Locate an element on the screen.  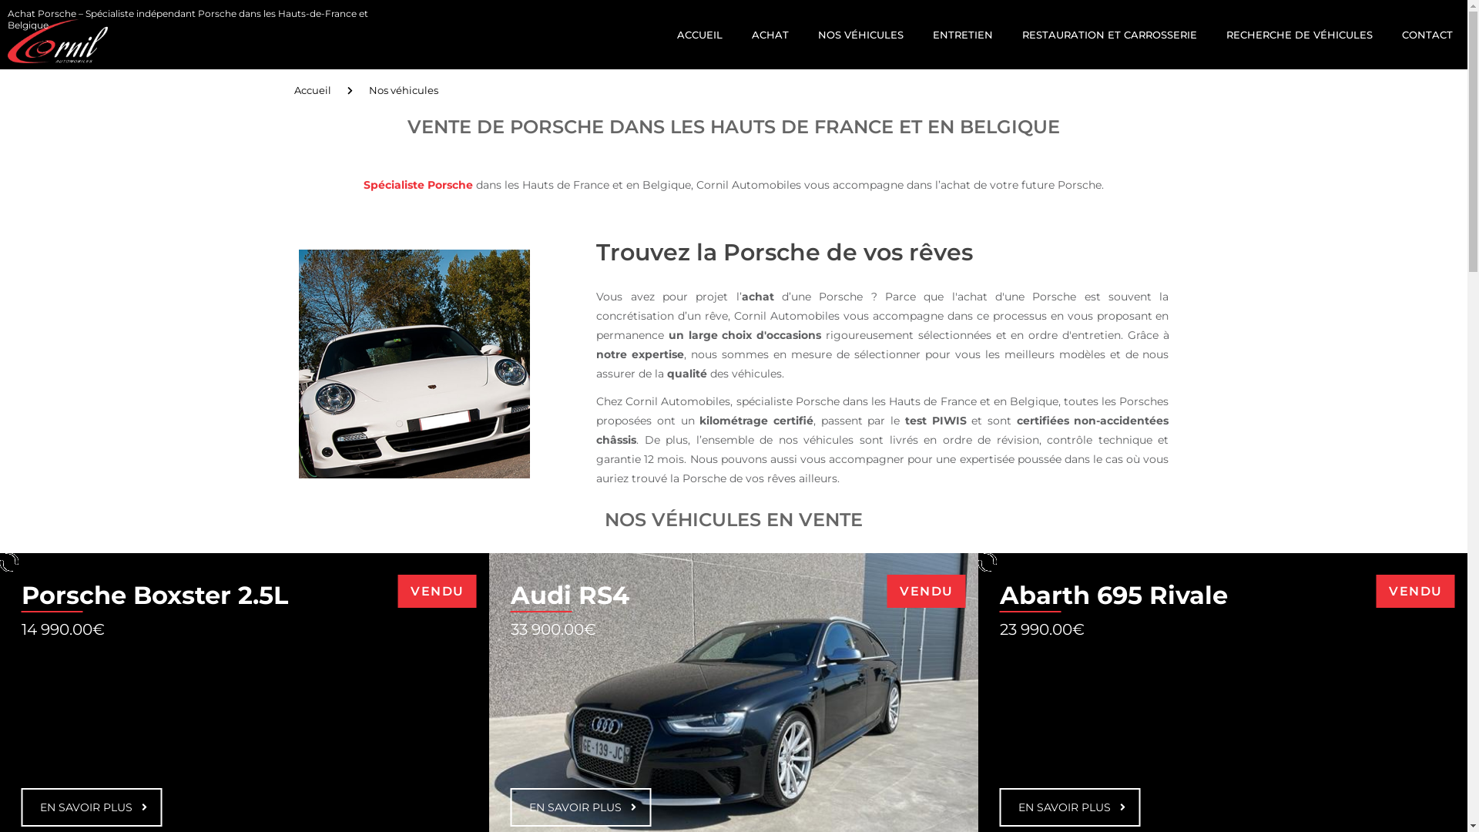
EN SAVOIR PLUS is located at coordinates (581, 807).